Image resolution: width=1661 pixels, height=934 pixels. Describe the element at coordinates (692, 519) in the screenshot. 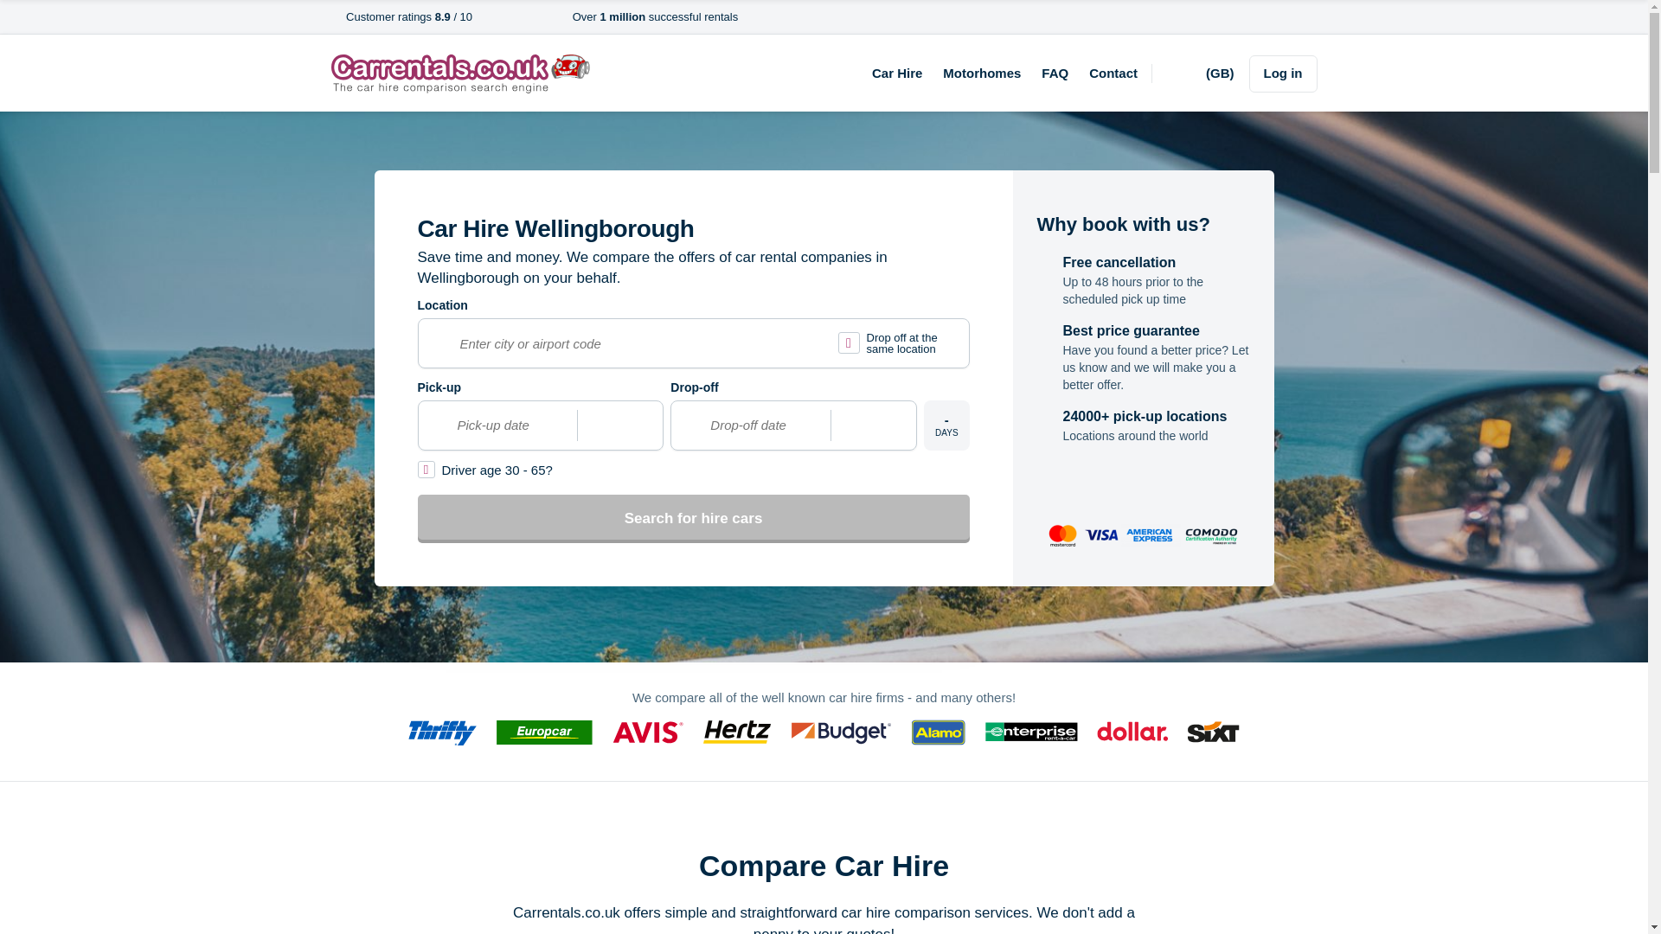

I see `Search for hire cars` at that location.